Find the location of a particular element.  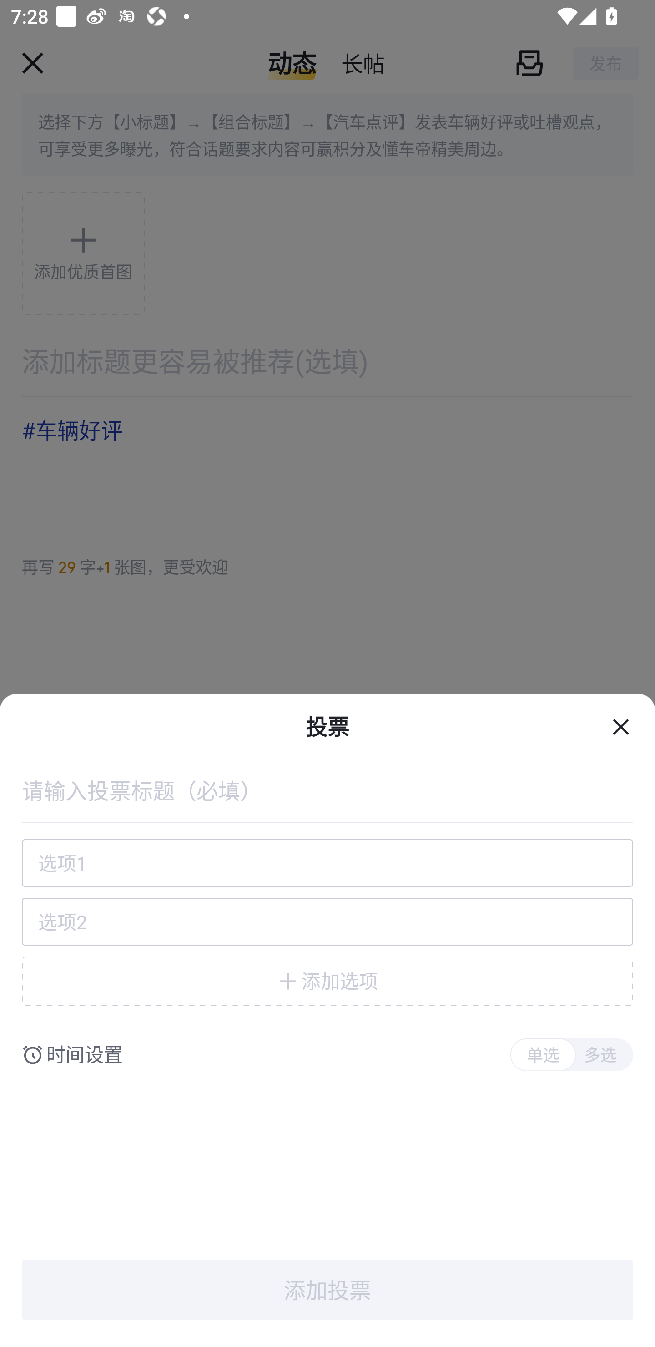

单选 is located at coordinates (543, 1055).